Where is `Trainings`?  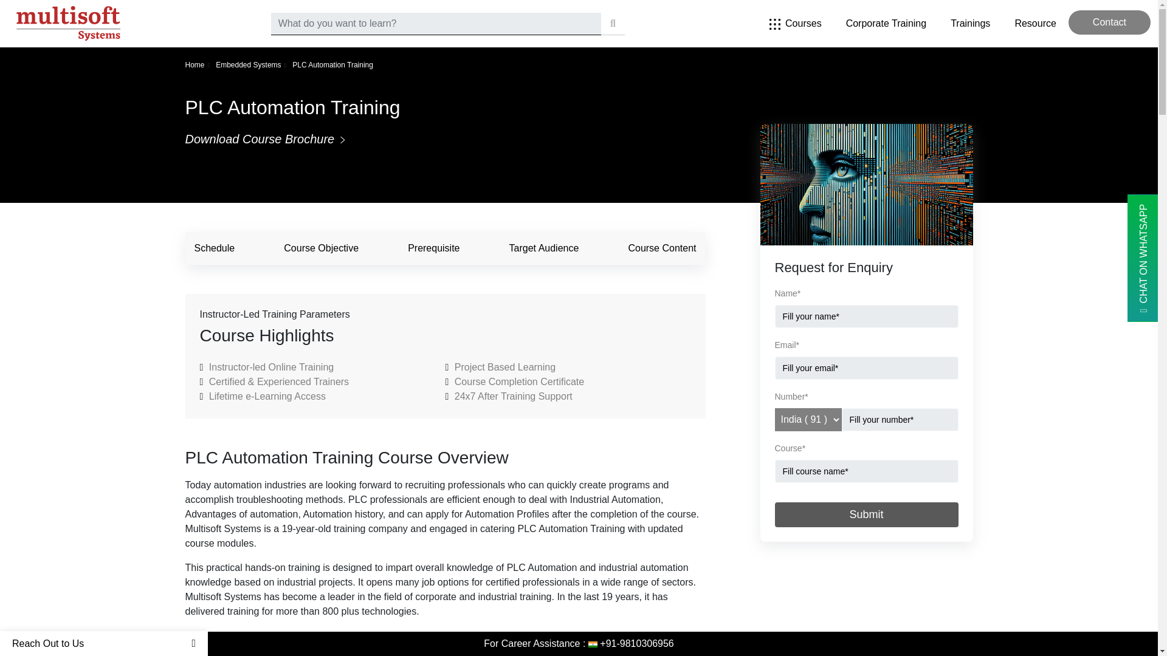
Trainings is located at coordinates (970, 23).